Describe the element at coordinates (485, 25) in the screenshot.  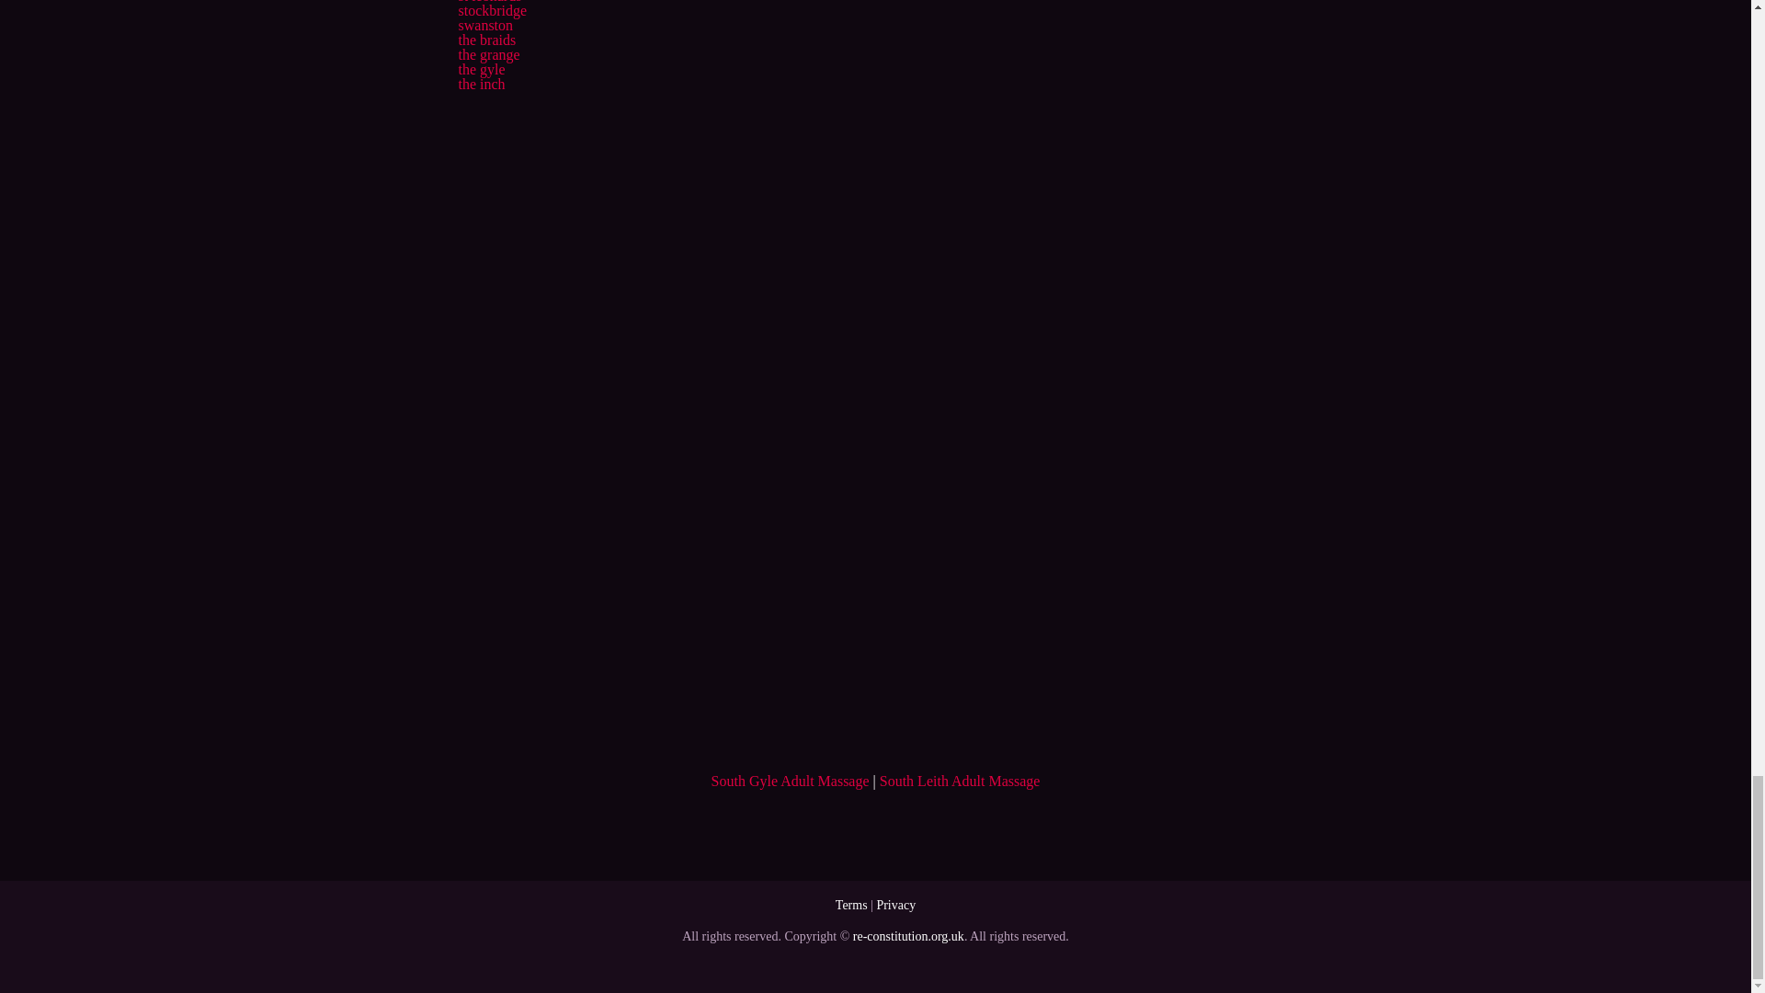
I see `swanston` at that location.